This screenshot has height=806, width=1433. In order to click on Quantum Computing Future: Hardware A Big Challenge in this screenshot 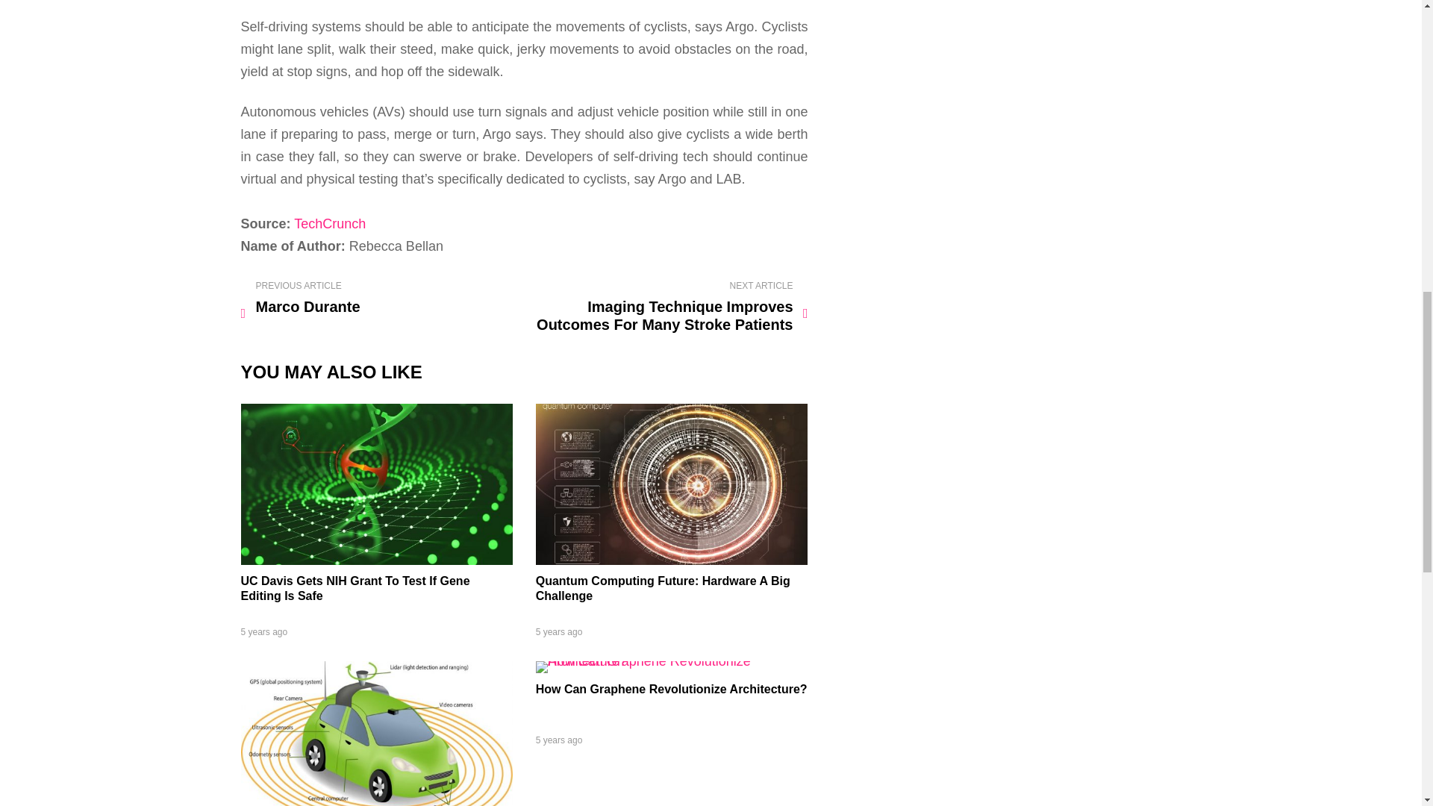, I will do `click(663, 588)`.